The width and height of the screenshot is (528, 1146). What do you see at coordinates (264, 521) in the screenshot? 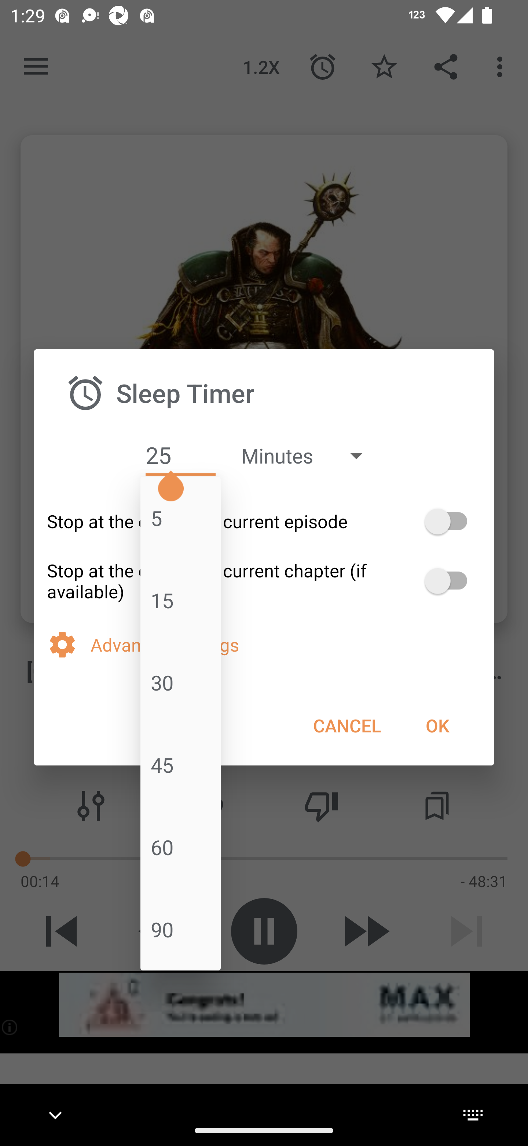
I see `Stop at the end of the current episode` at bounding box center [264, 521].